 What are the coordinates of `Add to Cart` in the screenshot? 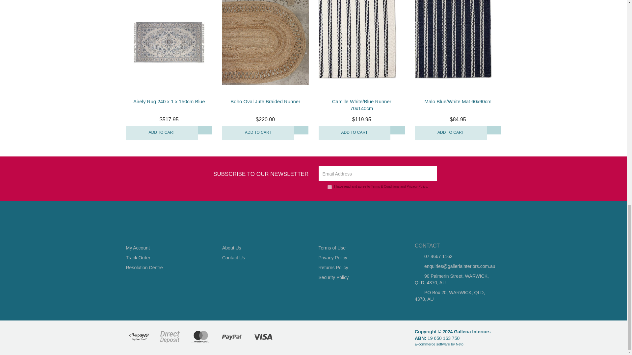 It's located at (354, 133).